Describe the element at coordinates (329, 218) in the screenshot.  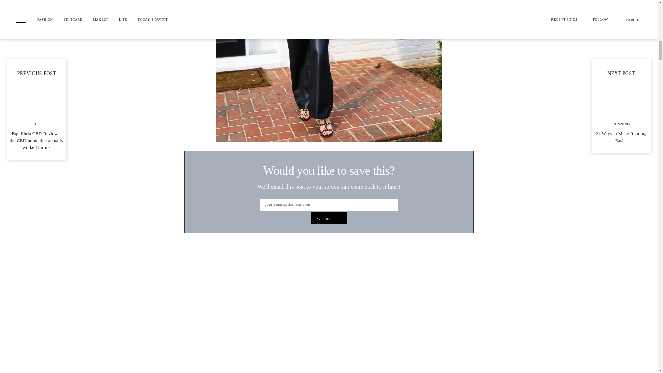
I see `Save This` at that location.